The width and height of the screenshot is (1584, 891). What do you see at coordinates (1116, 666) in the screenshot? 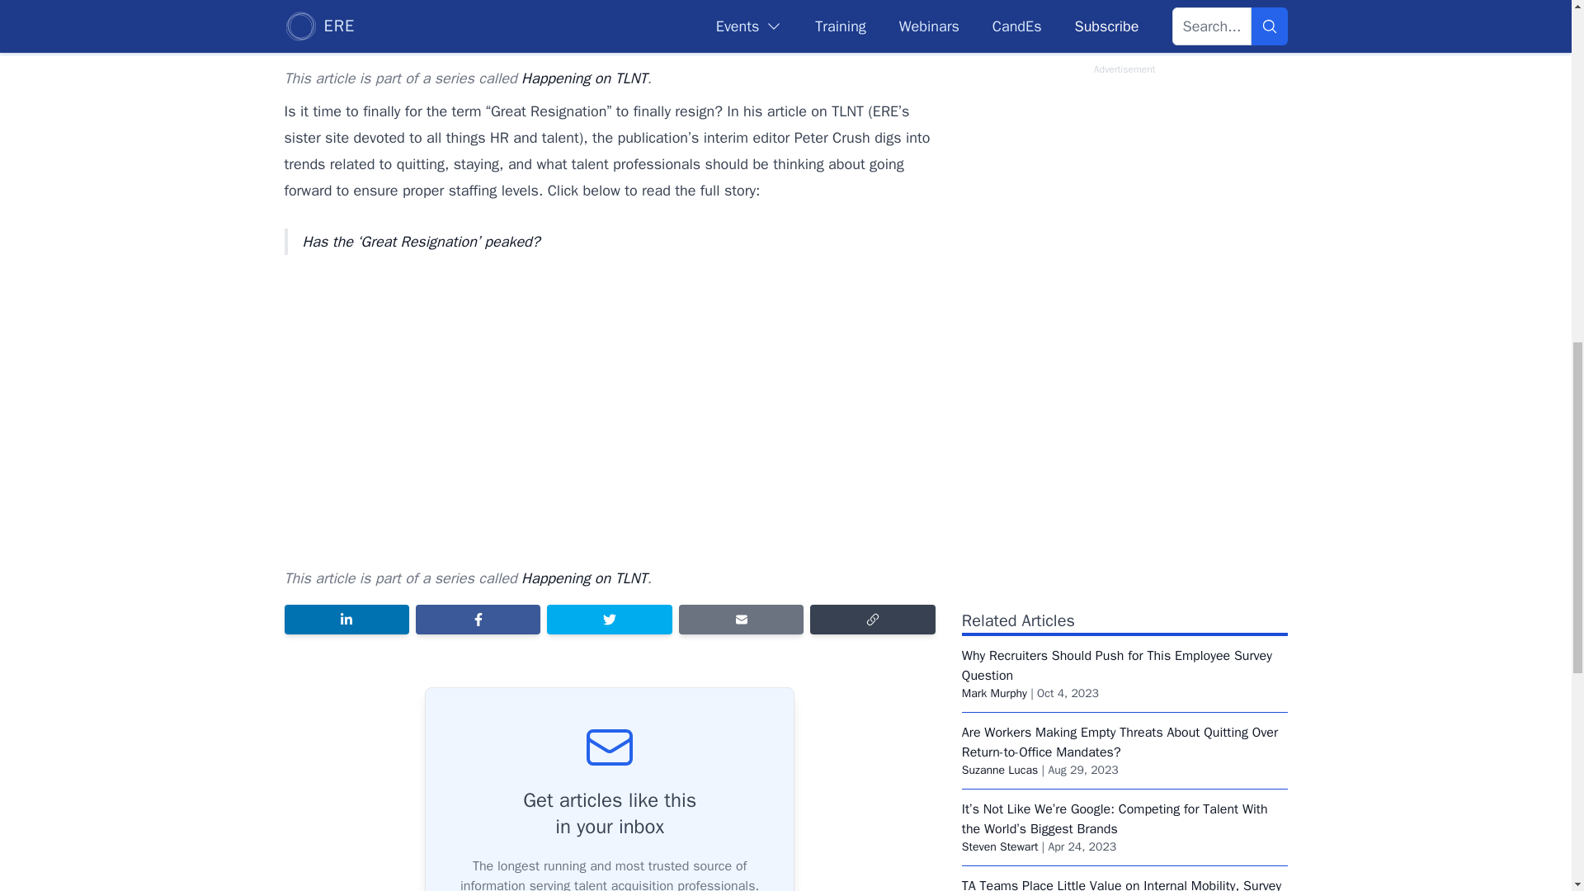
I see `Why Recruiters Should Push for This Employee Survey Question` at bounding box center [1116, 666].